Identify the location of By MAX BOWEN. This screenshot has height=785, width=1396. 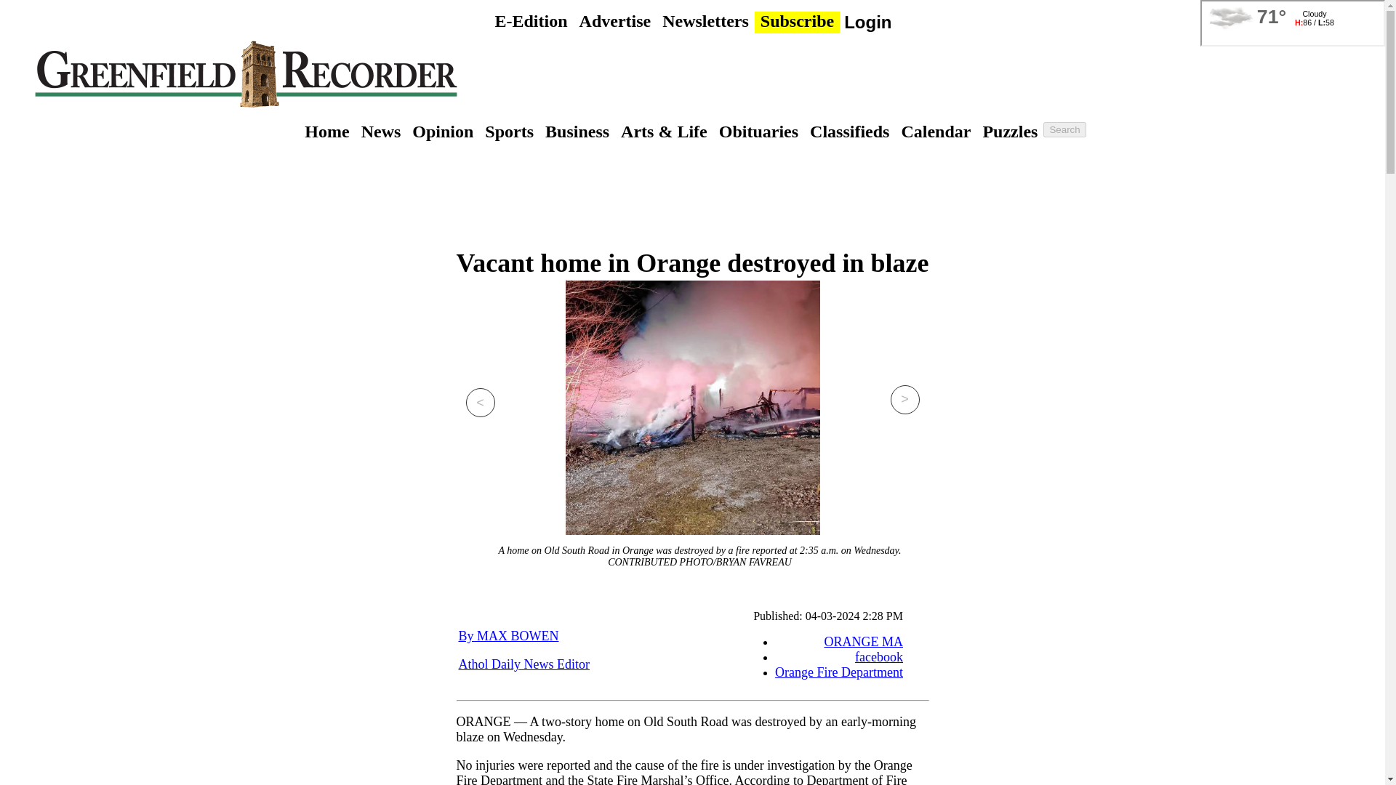
(508, 635).